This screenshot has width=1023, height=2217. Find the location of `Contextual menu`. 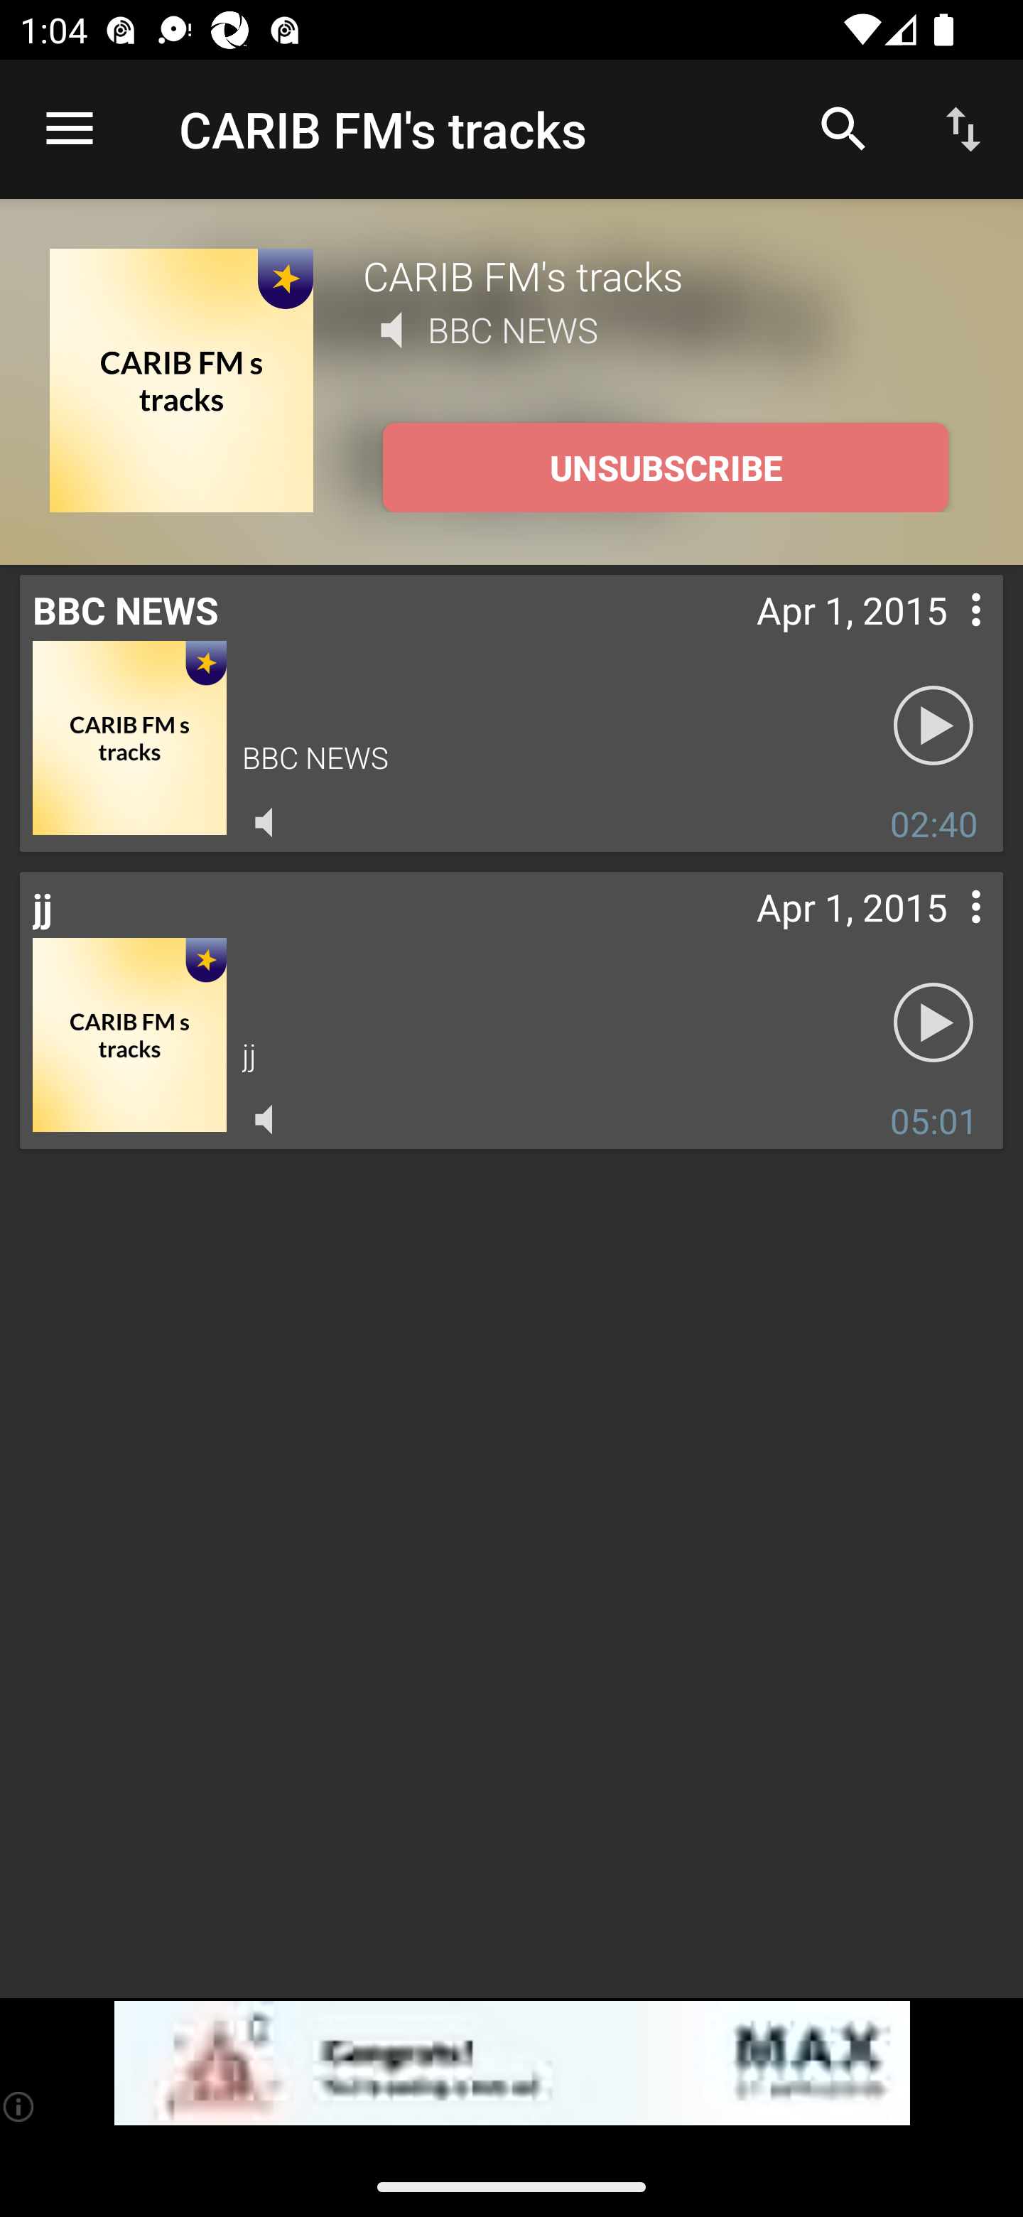

Contextual menu is located at coordinates (945, 638).